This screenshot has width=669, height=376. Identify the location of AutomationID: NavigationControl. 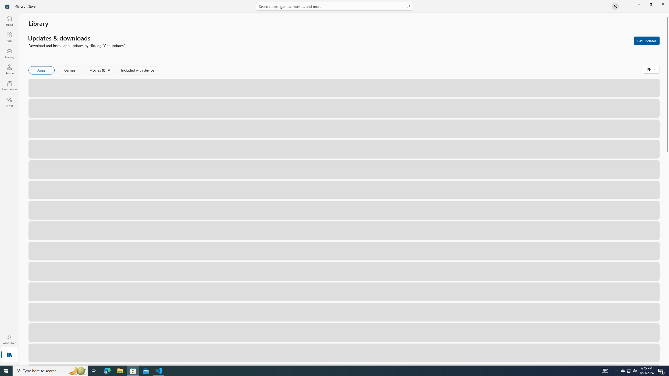
(334, 183).